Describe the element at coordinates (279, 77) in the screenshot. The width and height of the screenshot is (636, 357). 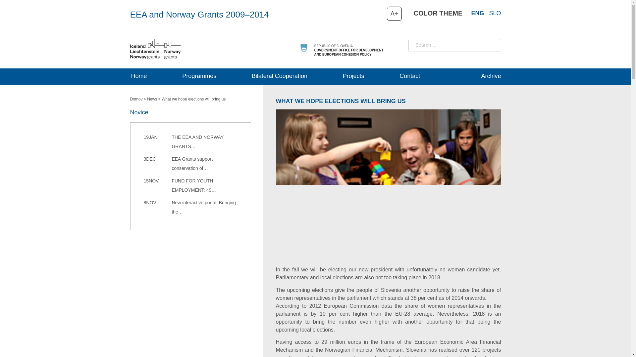
I see `Bilateral Cooperation` at that location.